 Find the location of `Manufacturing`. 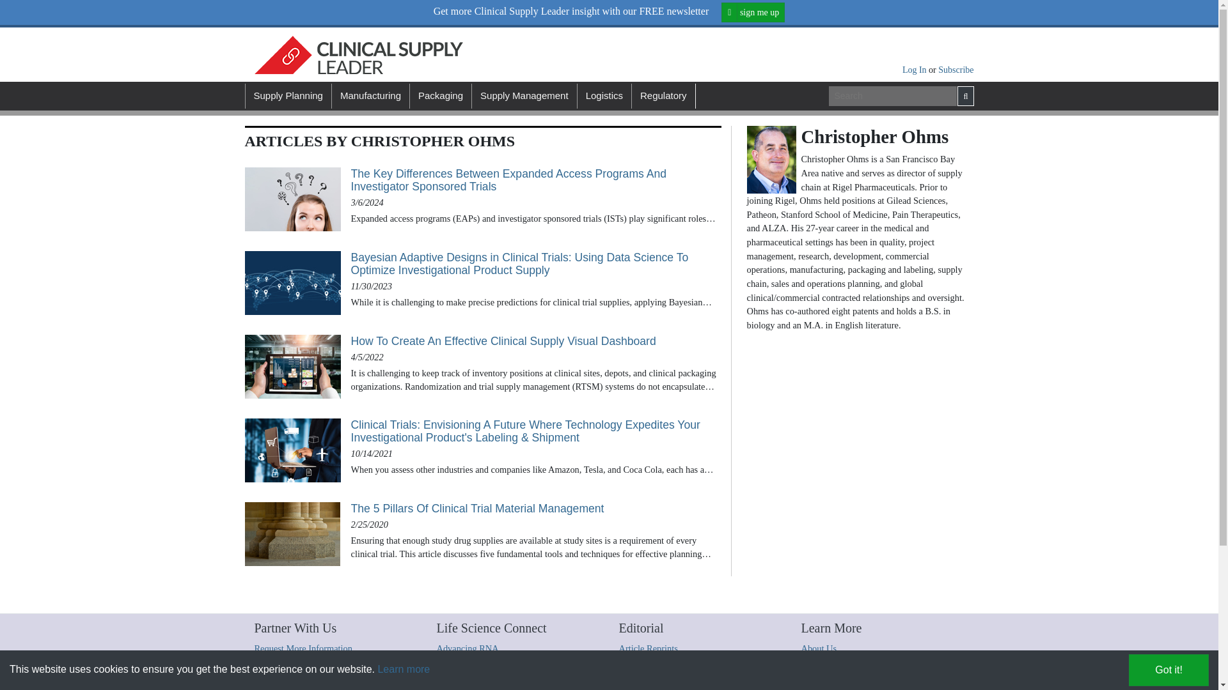

Manufacturing is located at coordinates (370, 96).